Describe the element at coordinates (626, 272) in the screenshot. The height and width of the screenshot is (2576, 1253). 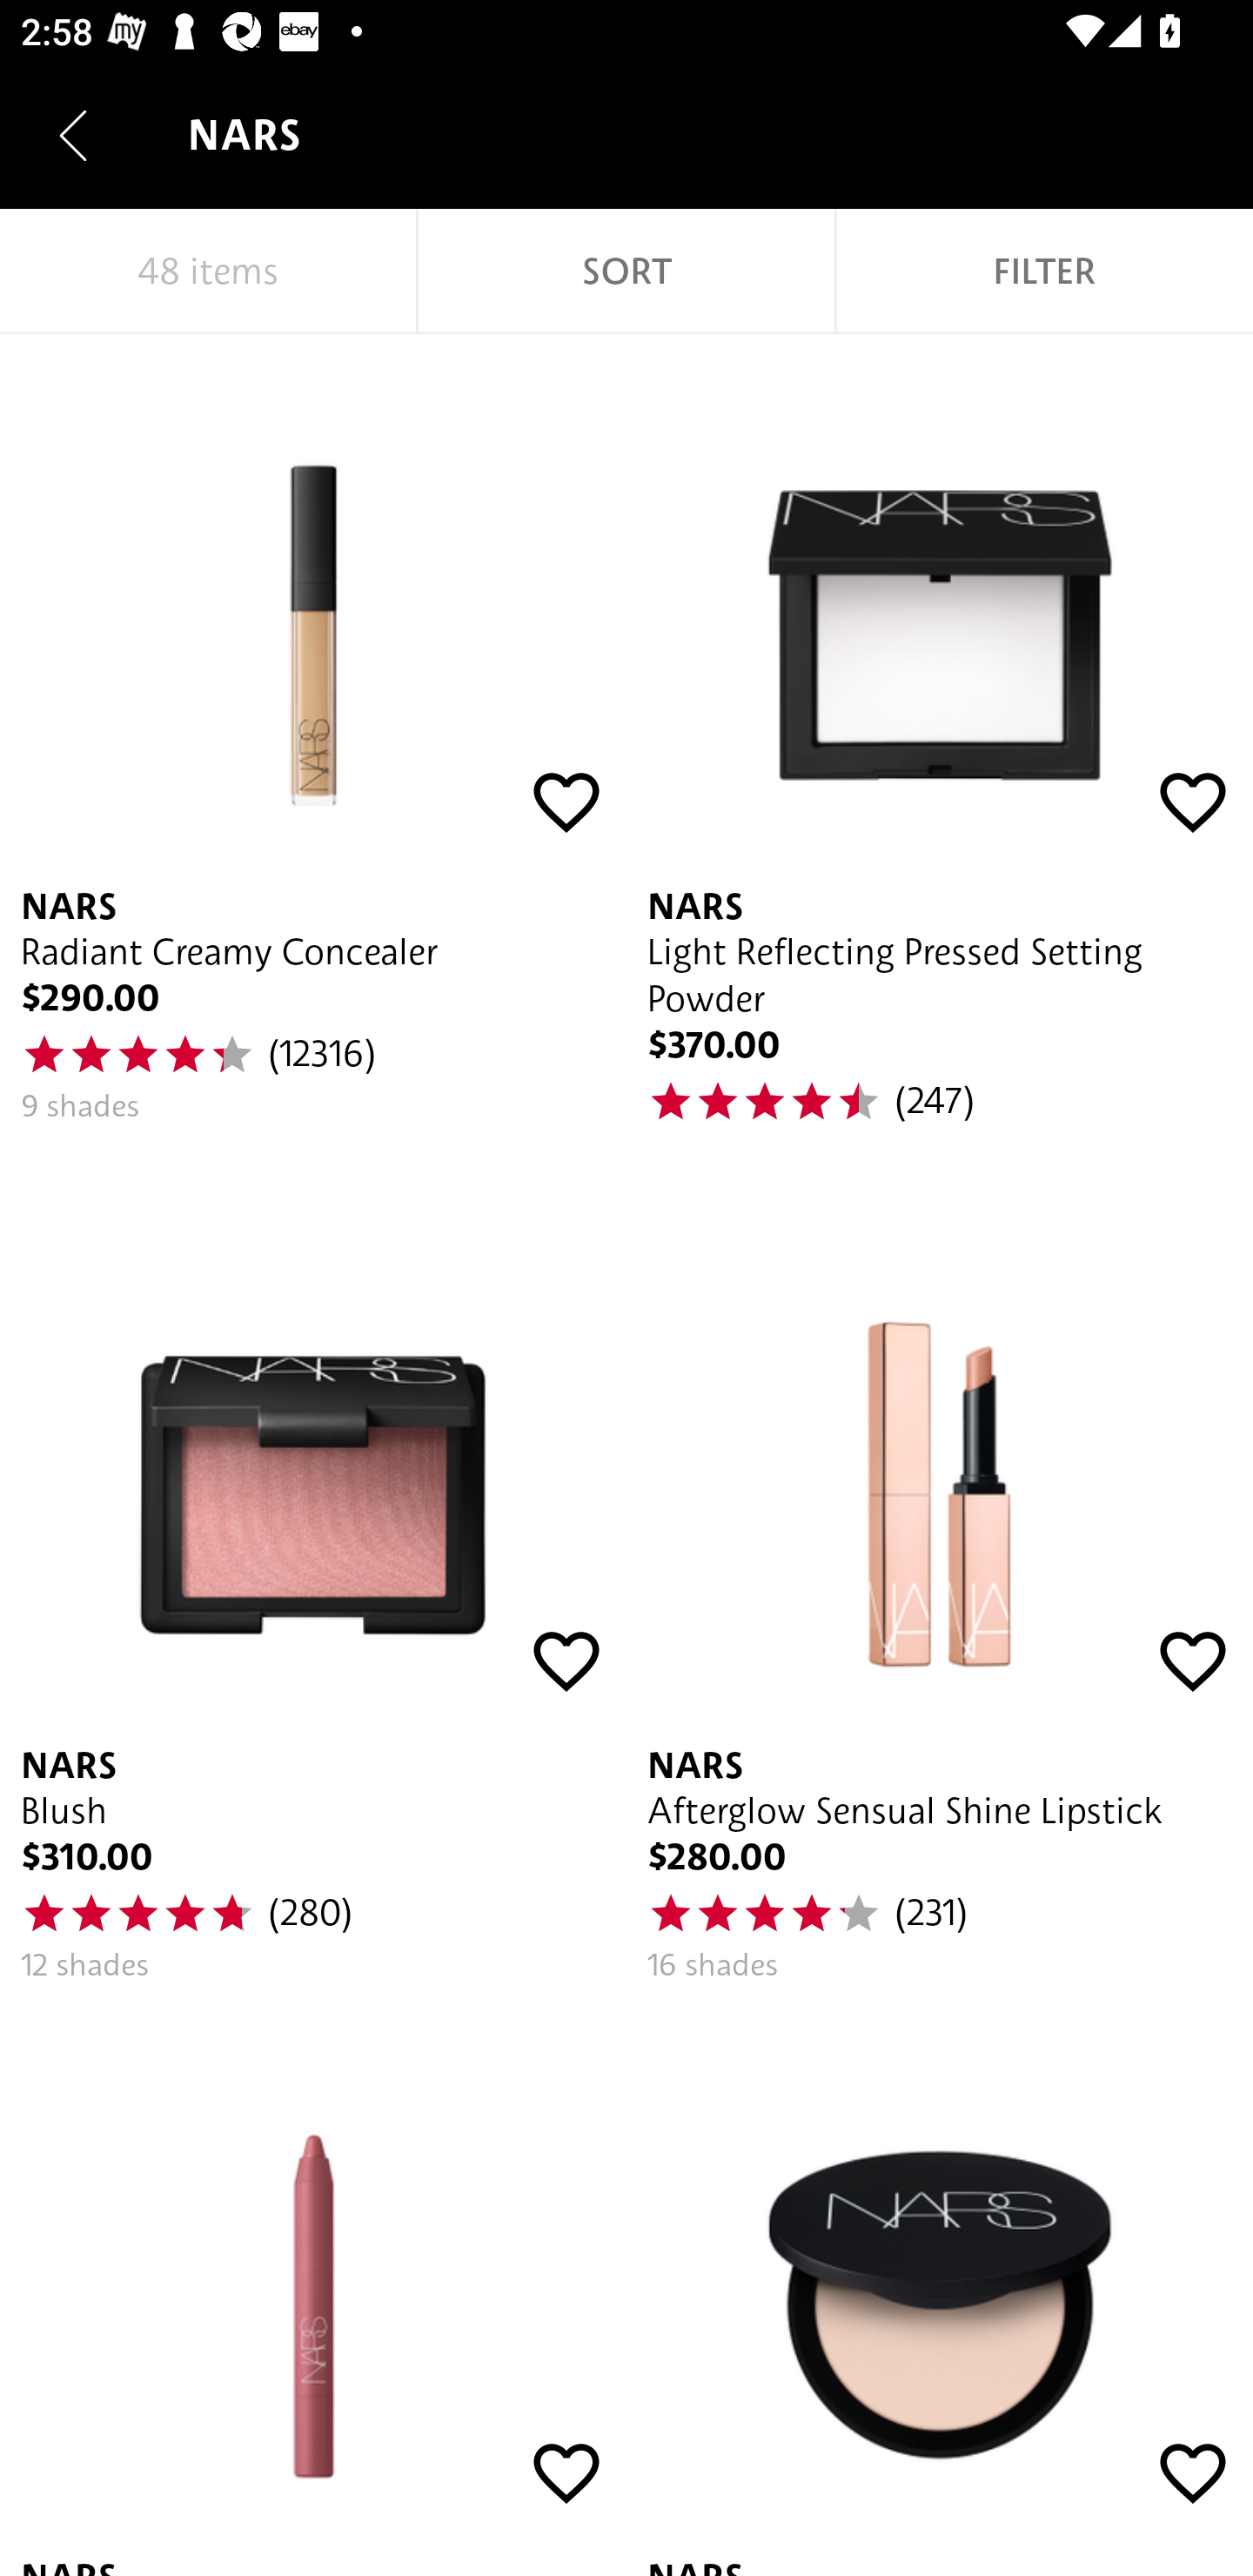
I see `SORT` at that location.